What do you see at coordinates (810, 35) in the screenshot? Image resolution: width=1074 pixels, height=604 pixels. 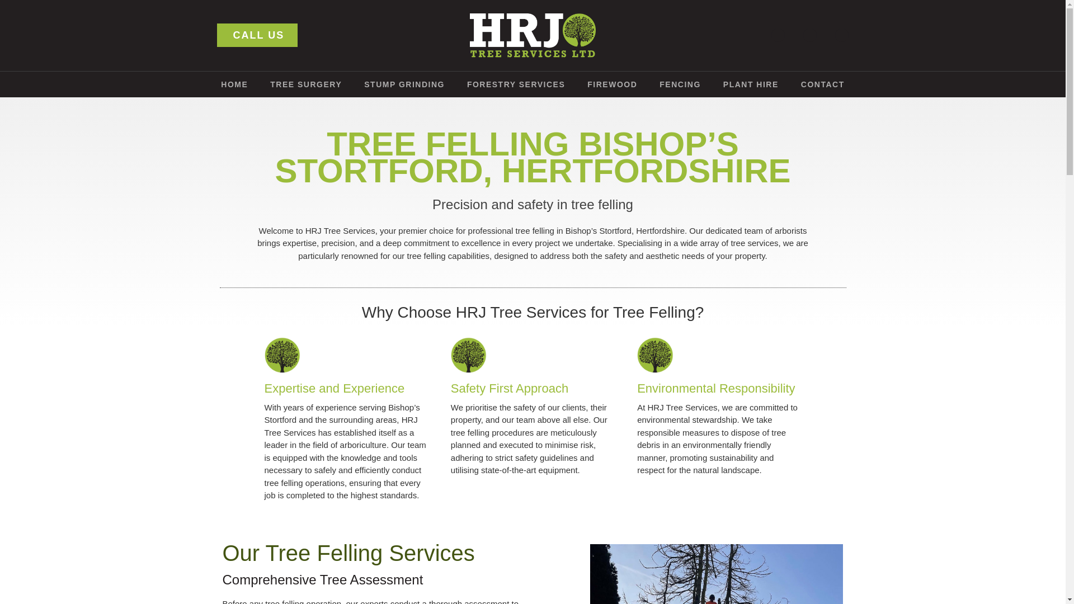 I see `Follow us on Instagram` at bounding box center [810, 35].